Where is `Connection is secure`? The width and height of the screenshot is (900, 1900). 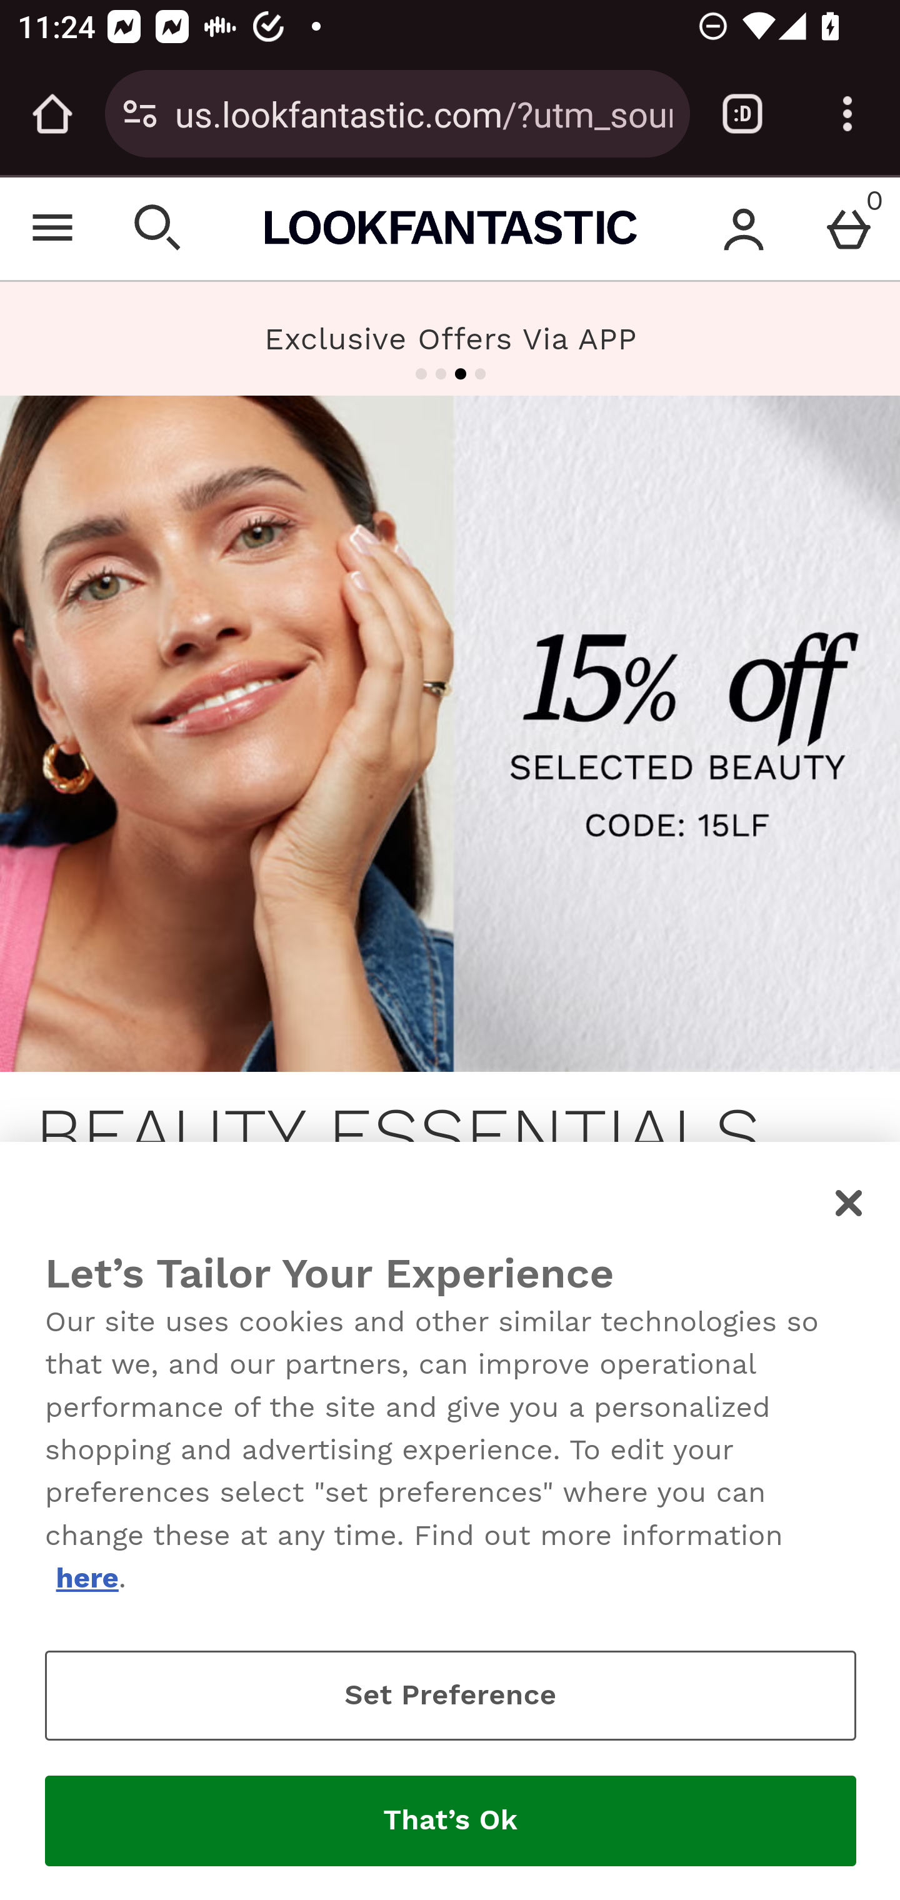 Connection is secure is located at coordinates (140, 114).